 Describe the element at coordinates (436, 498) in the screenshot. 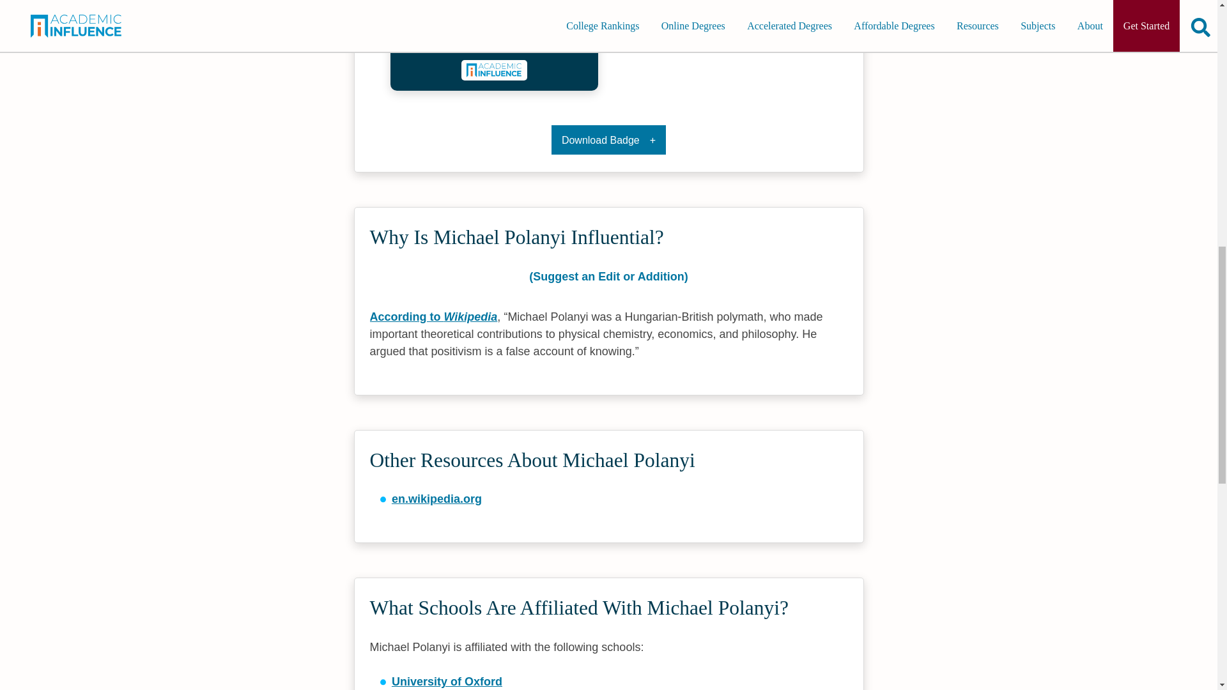

I see `en.wikipedia.org` at that location.